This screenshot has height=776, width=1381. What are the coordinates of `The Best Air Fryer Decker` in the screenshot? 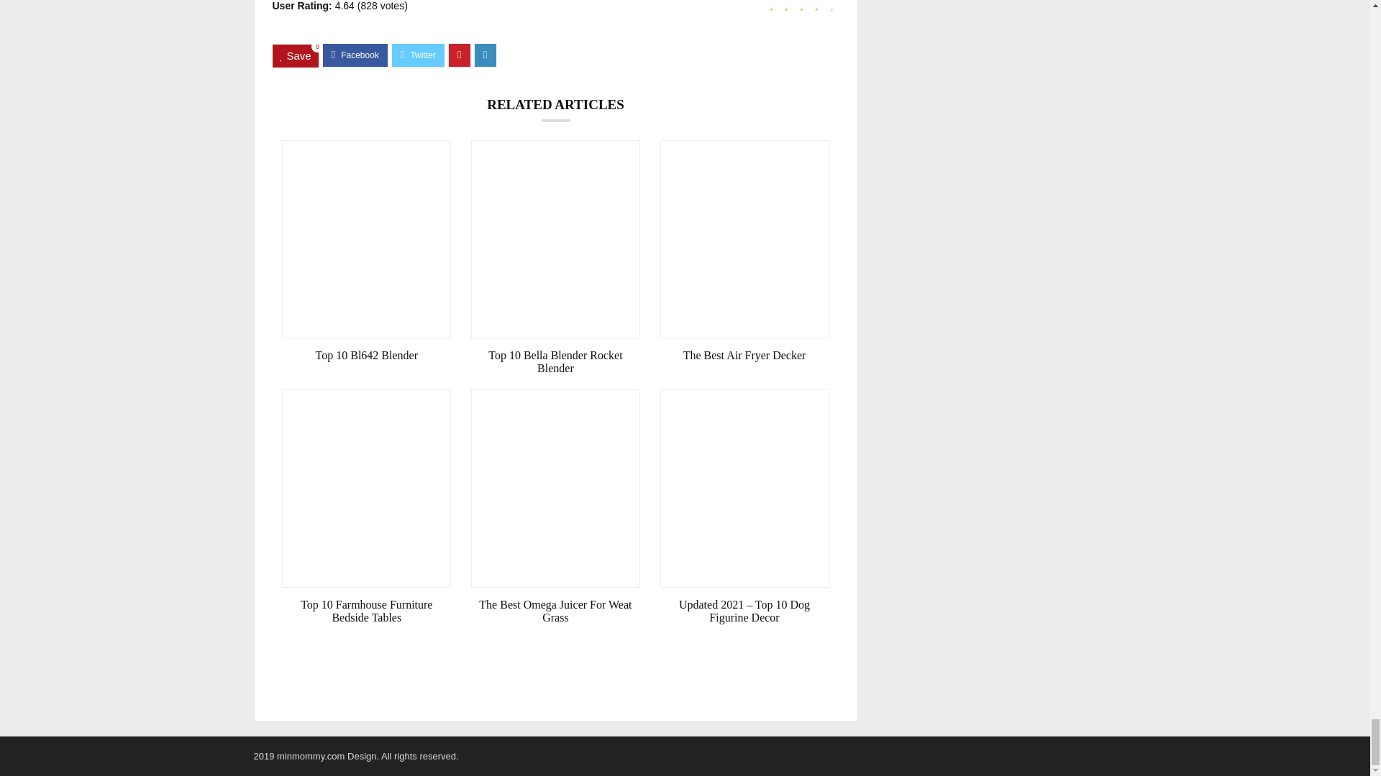 It's located at (744, 356).